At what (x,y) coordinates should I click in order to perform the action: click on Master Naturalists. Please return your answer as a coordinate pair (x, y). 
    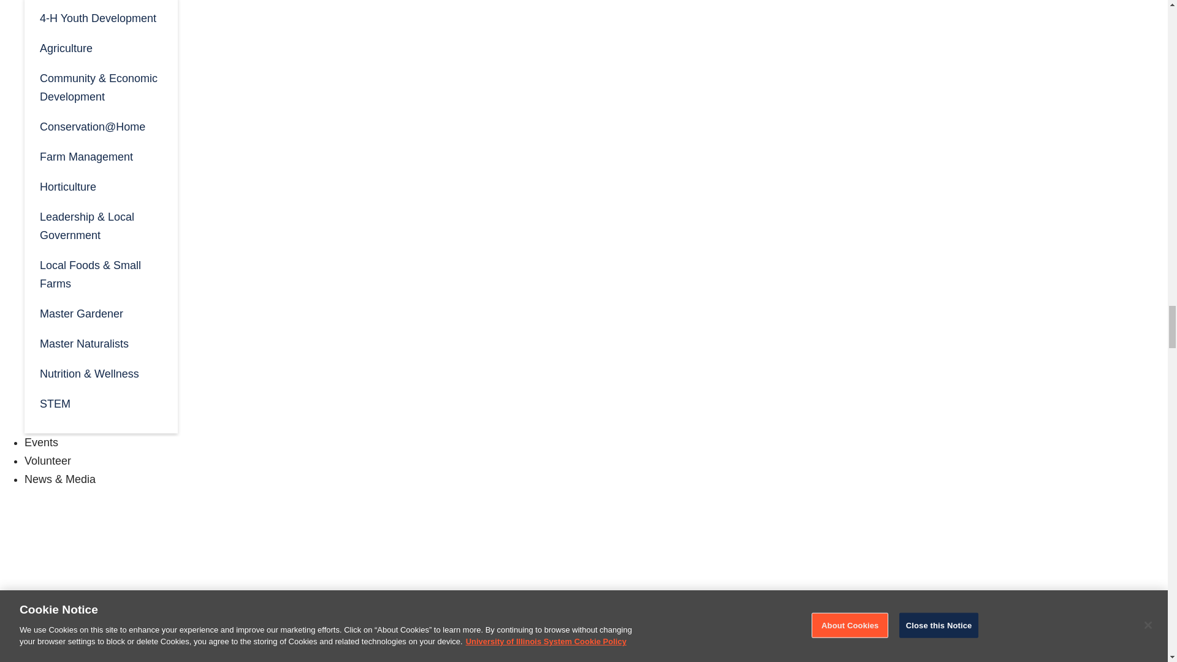
    Looking at the image, I should click on (101, 343).